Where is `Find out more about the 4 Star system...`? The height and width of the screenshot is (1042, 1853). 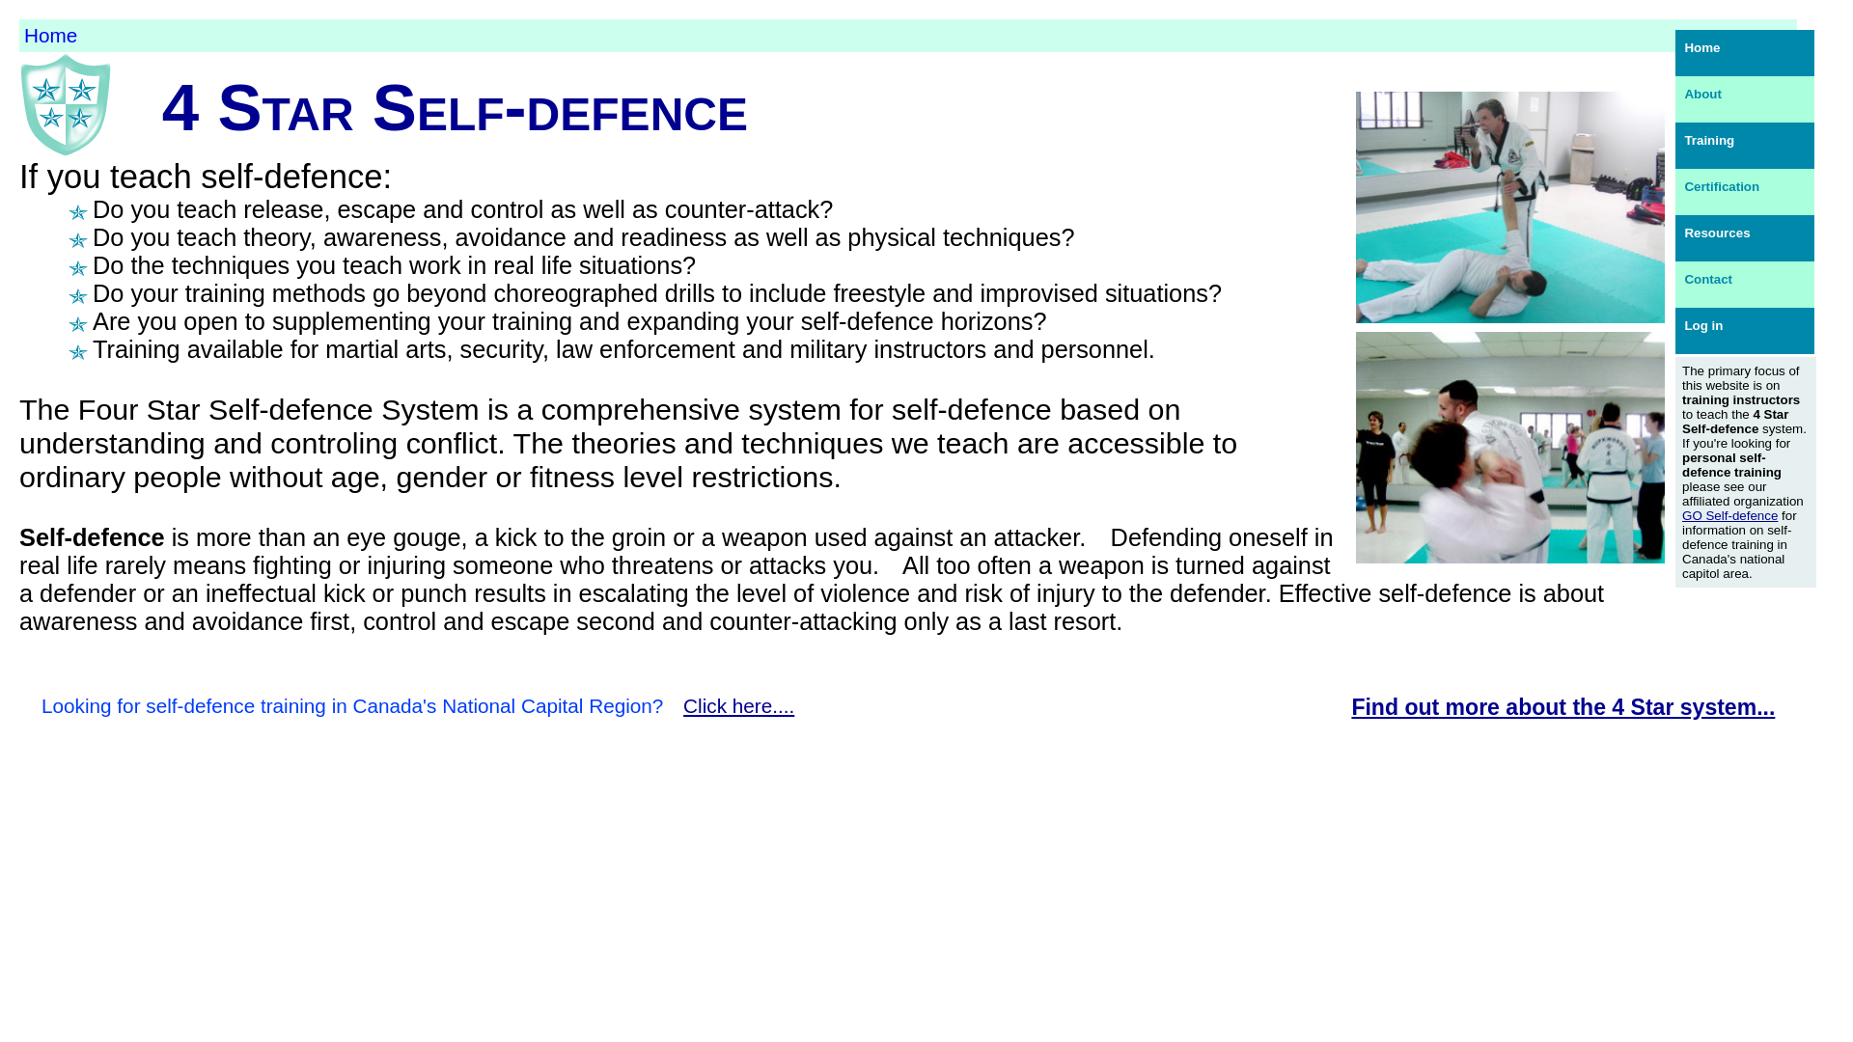 Find out more about the 4 Star system... is located at coordinates (1563, 707).